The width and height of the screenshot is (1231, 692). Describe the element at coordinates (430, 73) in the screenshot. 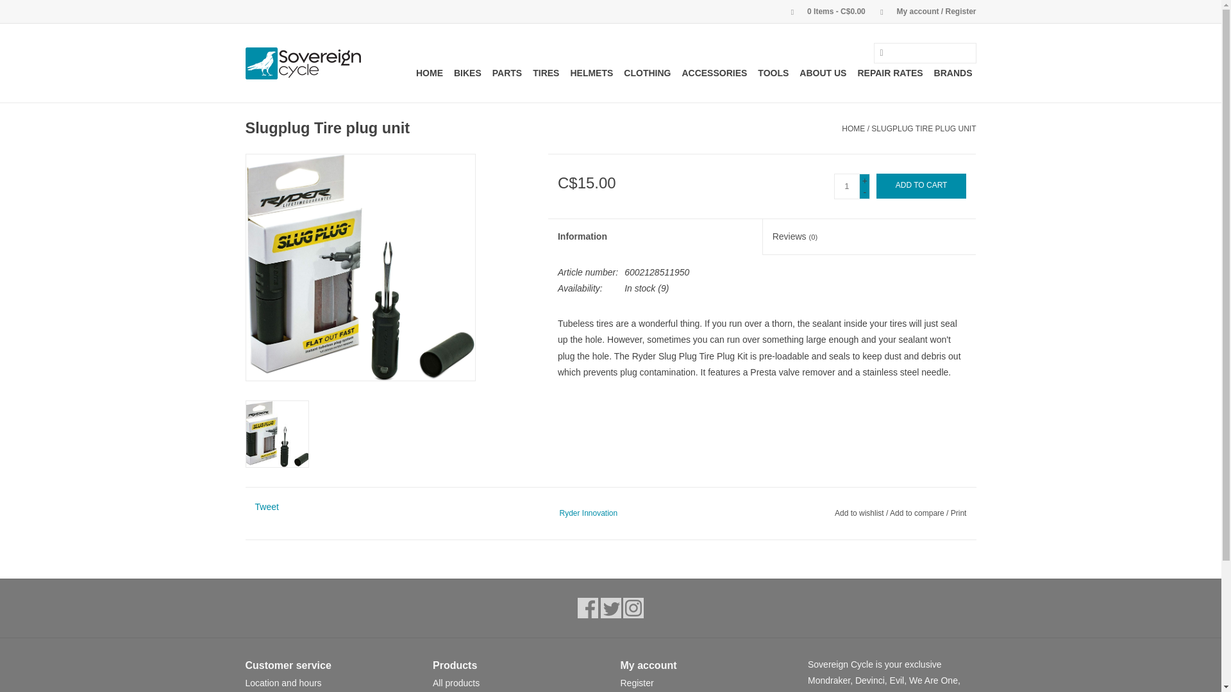

I see `HOME` at that location.